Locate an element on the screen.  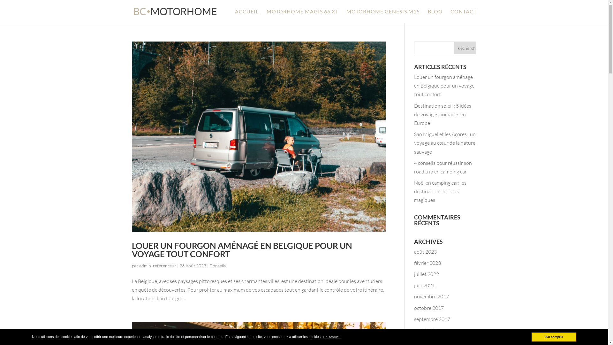
Rechercher is located at coordinates (465, 48).